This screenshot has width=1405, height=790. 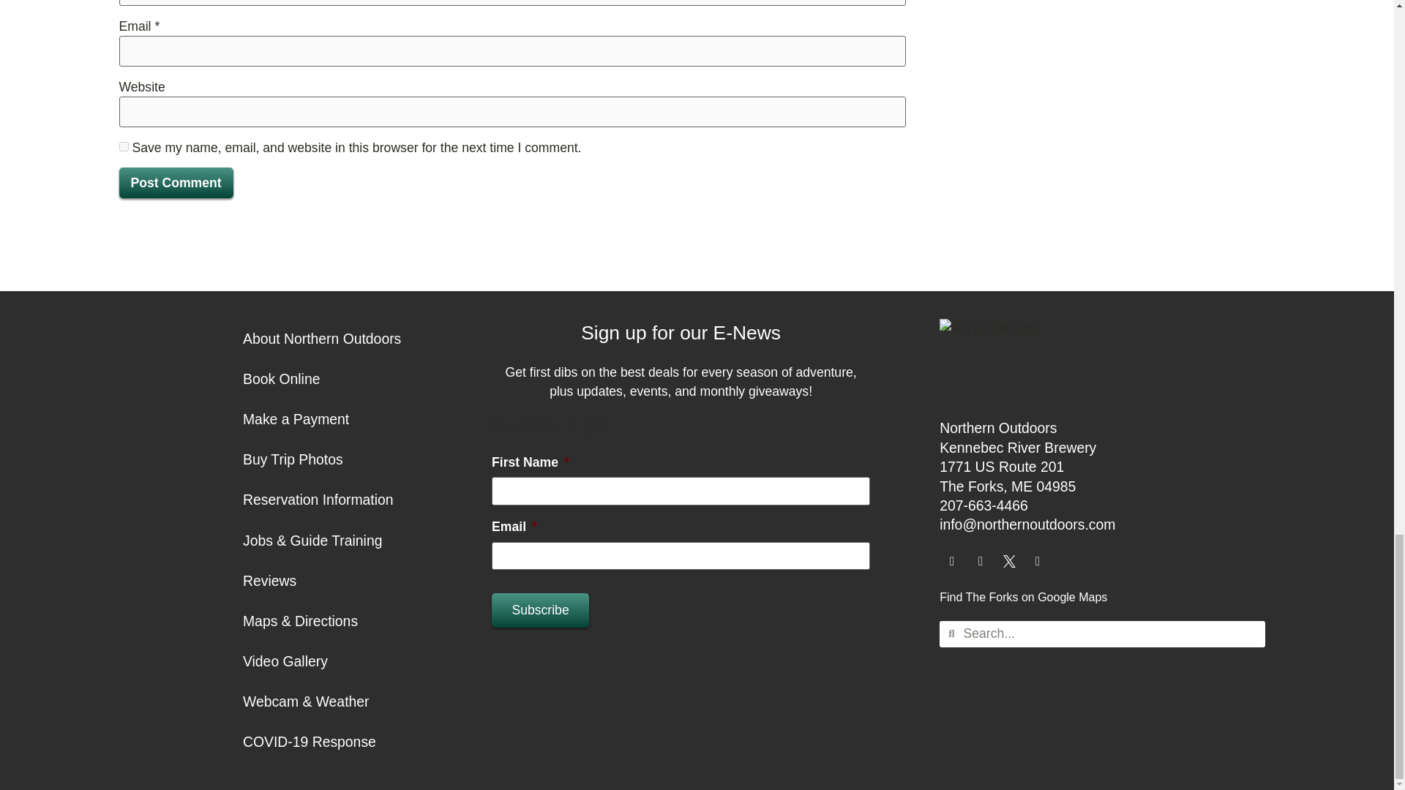 I want to click on Post Comment, so click(x=176, y=183).